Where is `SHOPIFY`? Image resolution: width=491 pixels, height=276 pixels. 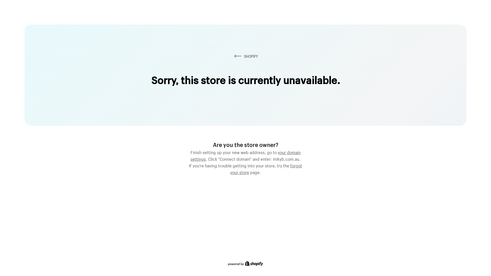
SHOPIFY is located at coordinates (245, 56).